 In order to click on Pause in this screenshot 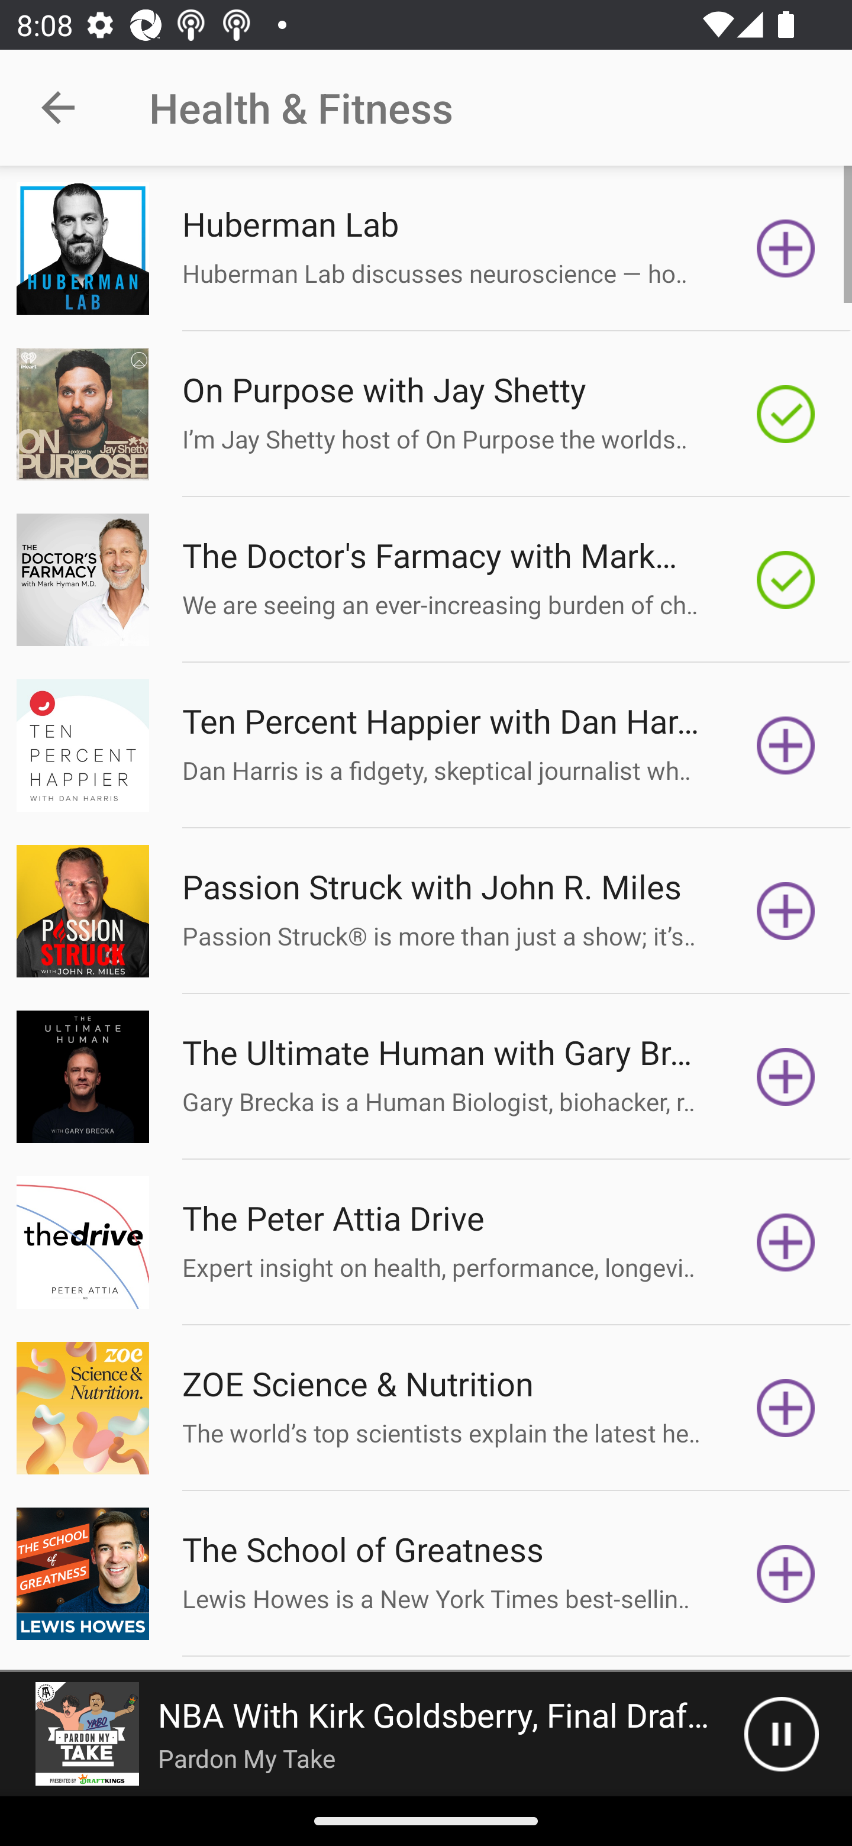, I will do `click(781, 1734)`.